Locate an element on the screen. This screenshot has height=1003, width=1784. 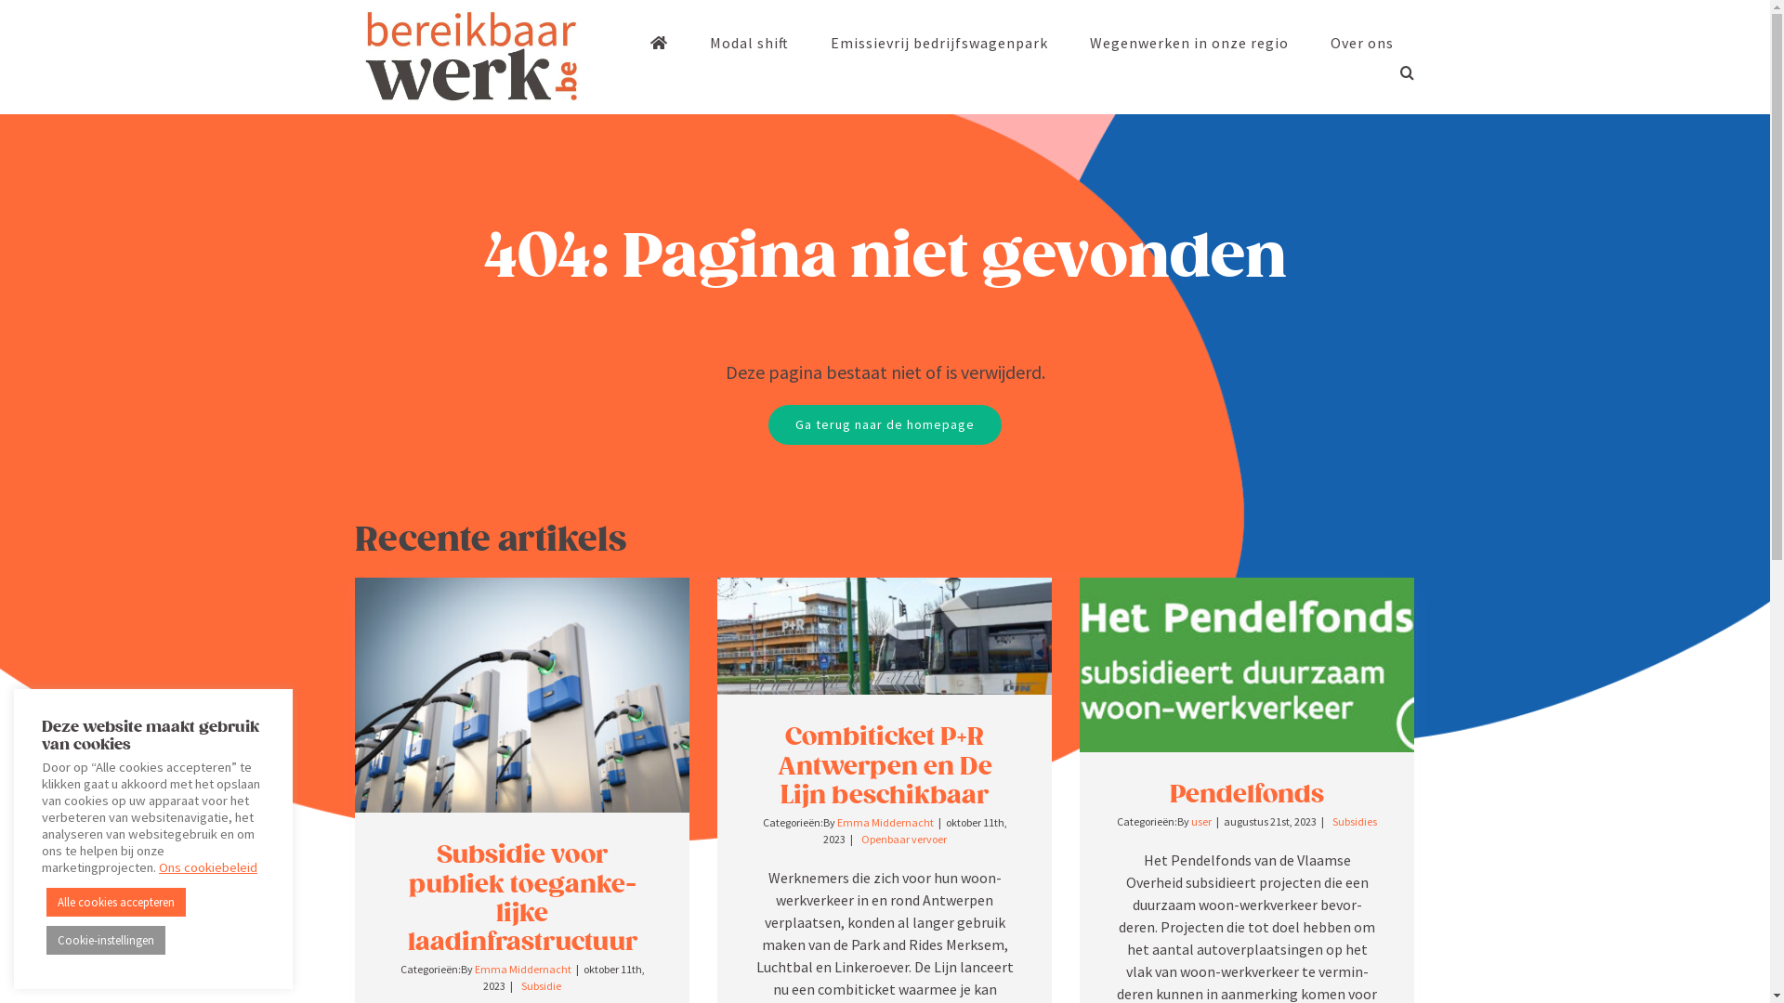
Alle cookies accepteren is located at coordinates (116, 903).